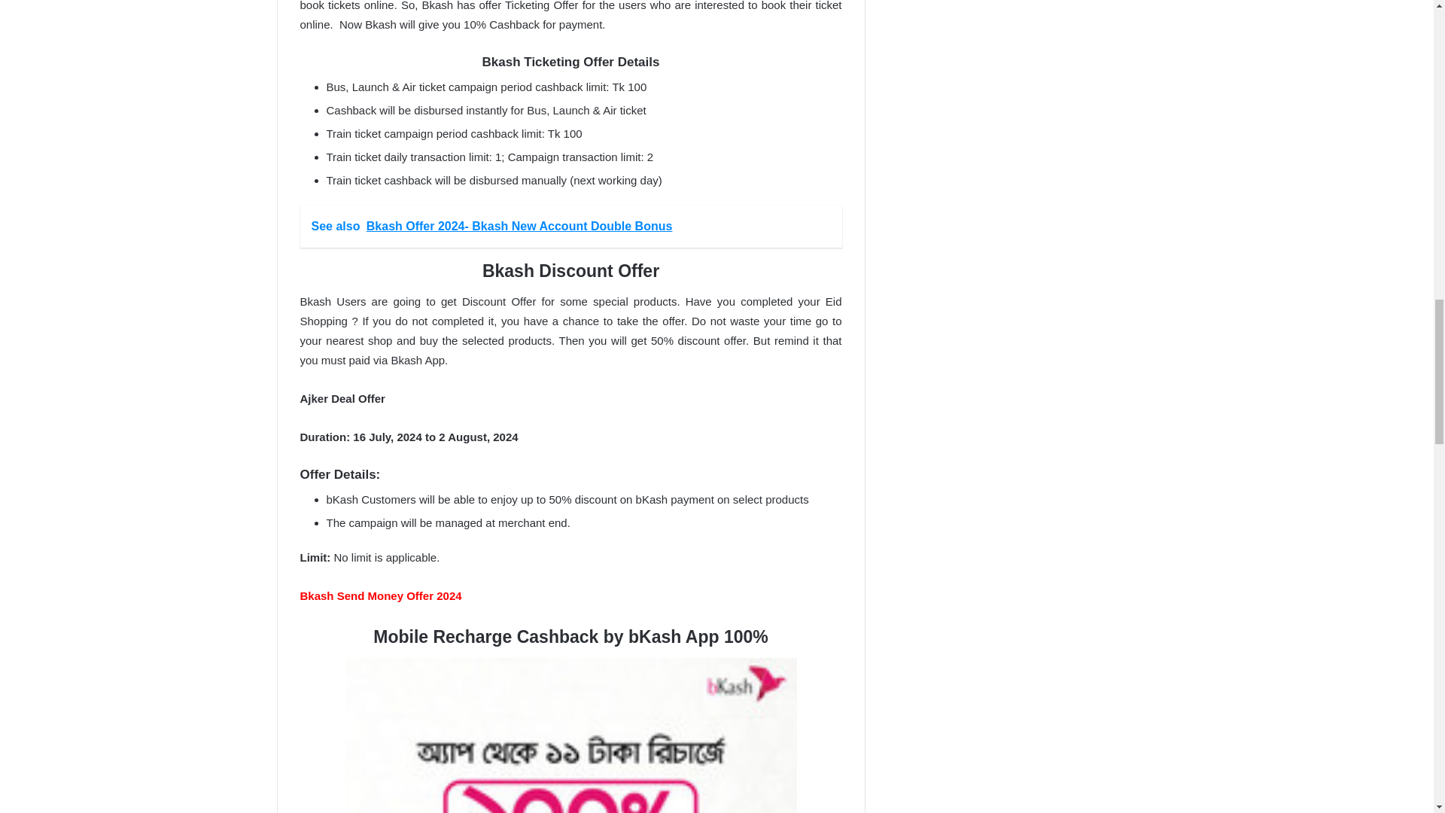 The image size is (1445, 813). I want to click on Bkash Send Money Offer 2024, so click(379, 596).